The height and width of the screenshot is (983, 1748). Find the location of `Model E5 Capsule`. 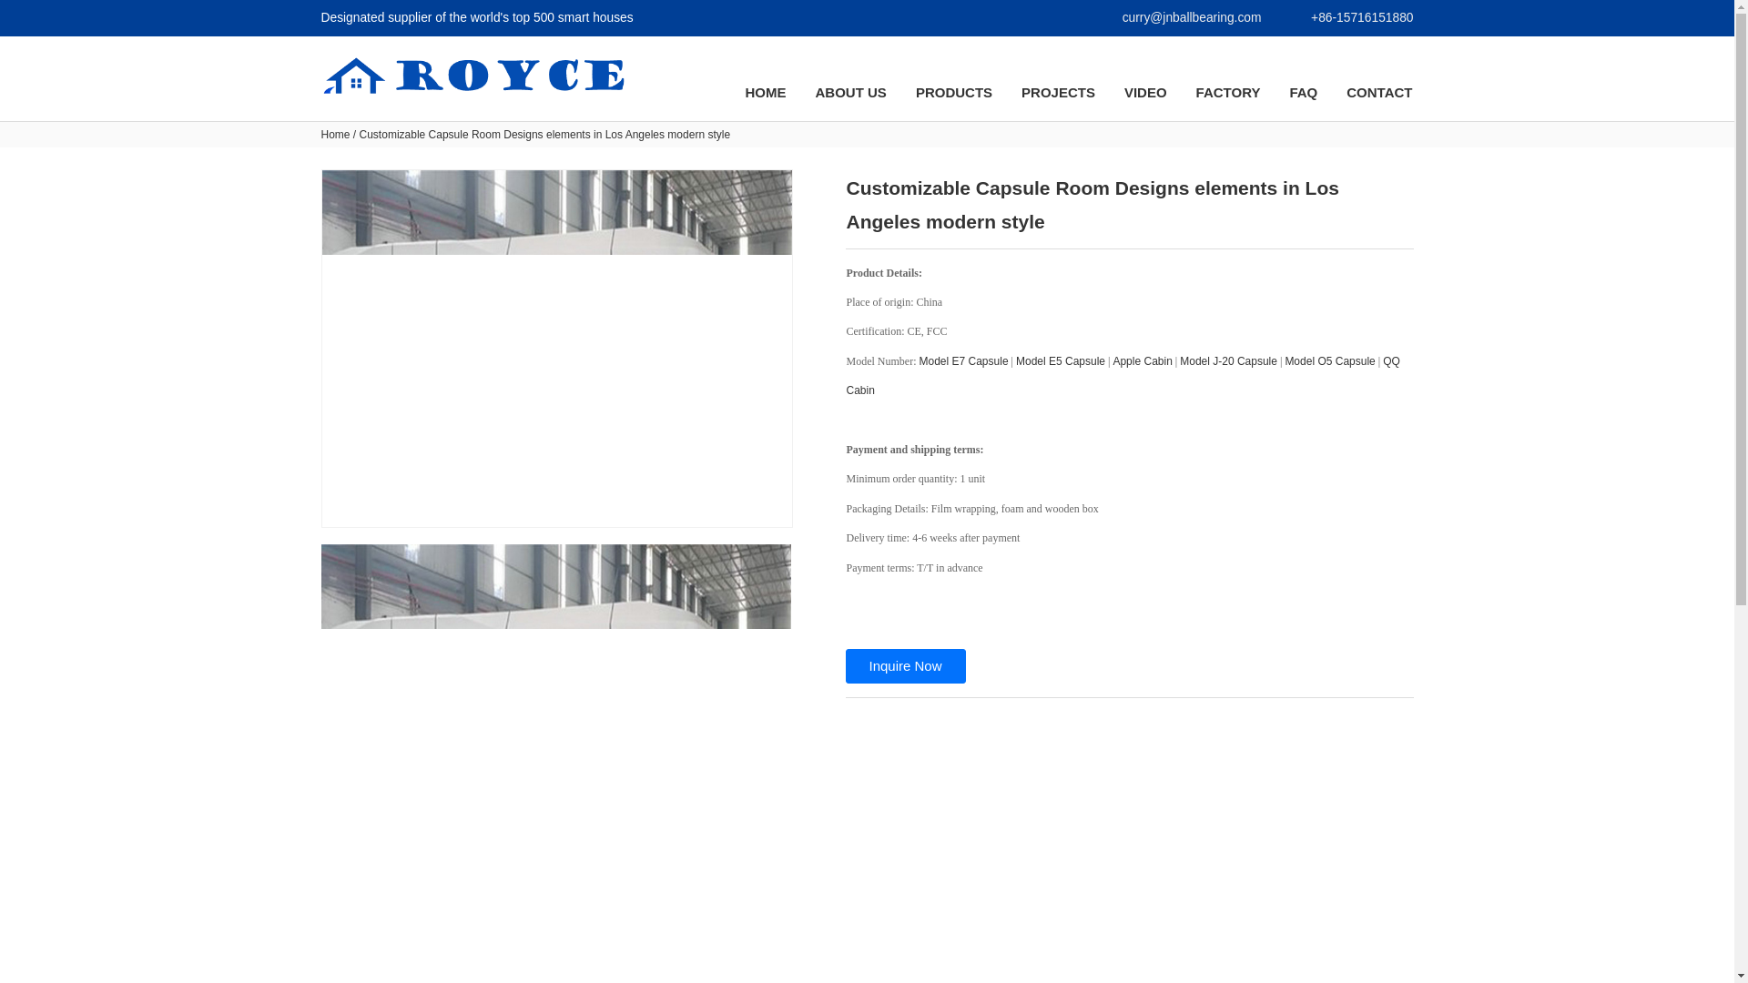

Model E5 Capsule is located at coordinates (1060, 360).